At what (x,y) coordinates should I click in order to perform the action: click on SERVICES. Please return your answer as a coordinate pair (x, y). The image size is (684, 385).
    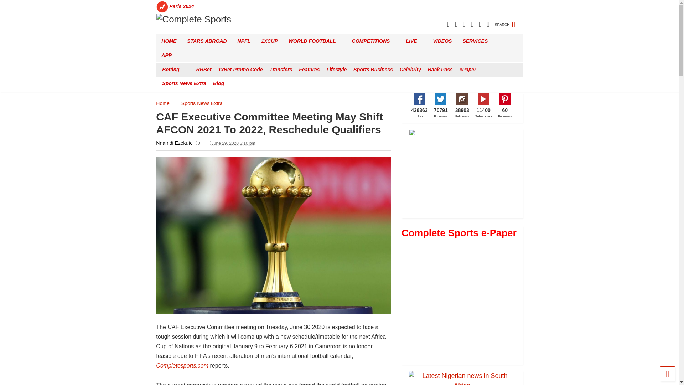
    Looking at the image, I should click on (477, 41).